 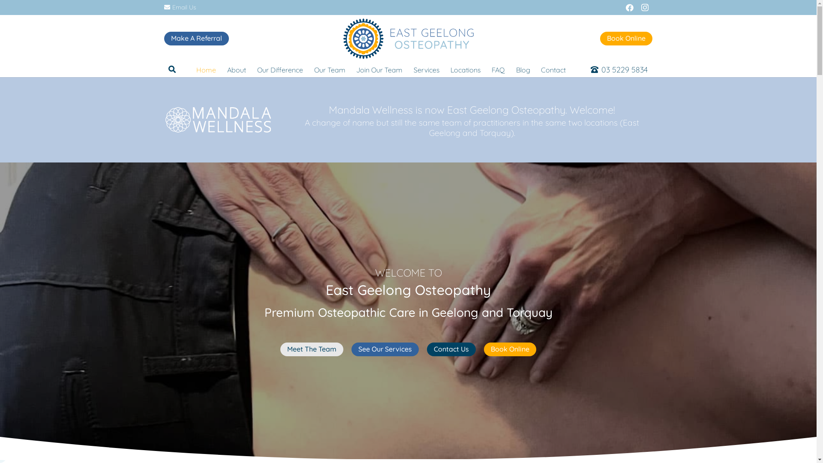 I want to click on About, so click(x=237, y=70).